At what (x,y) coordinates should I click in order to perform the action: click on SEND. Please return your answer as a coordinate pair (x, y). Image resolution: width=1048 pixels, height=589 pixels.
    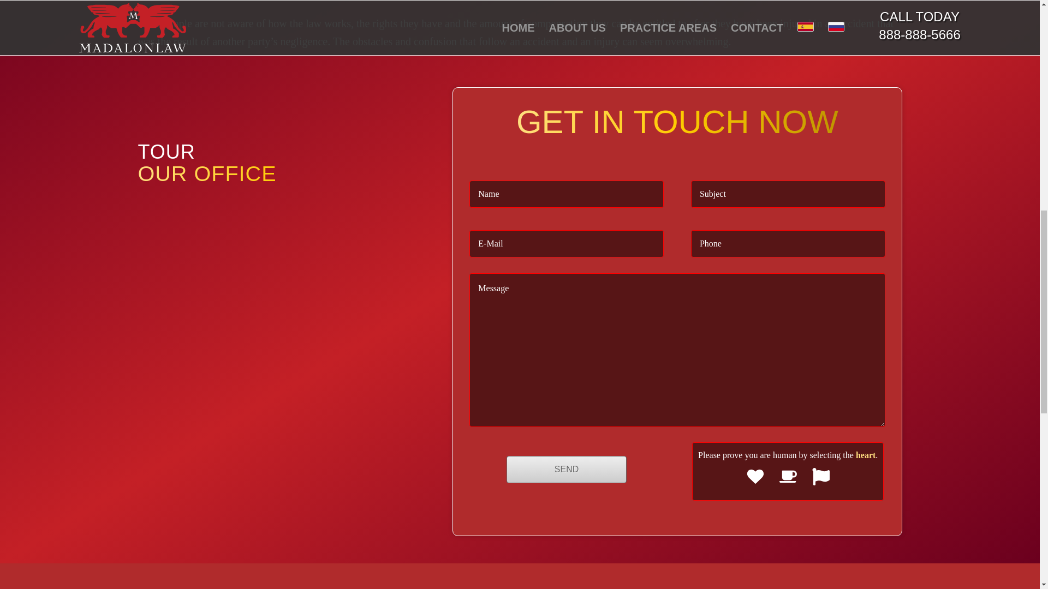
    Looking at the image, I should click on (567, 469).